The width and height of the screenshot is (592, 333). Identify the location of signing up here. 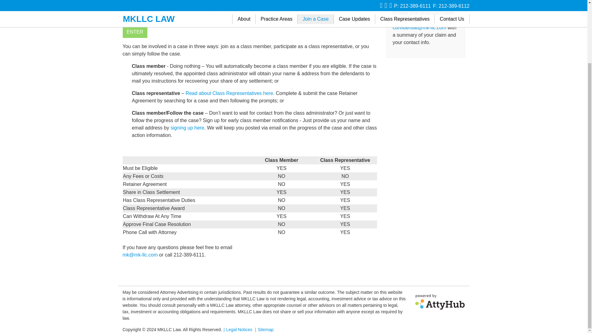
(187, 128).